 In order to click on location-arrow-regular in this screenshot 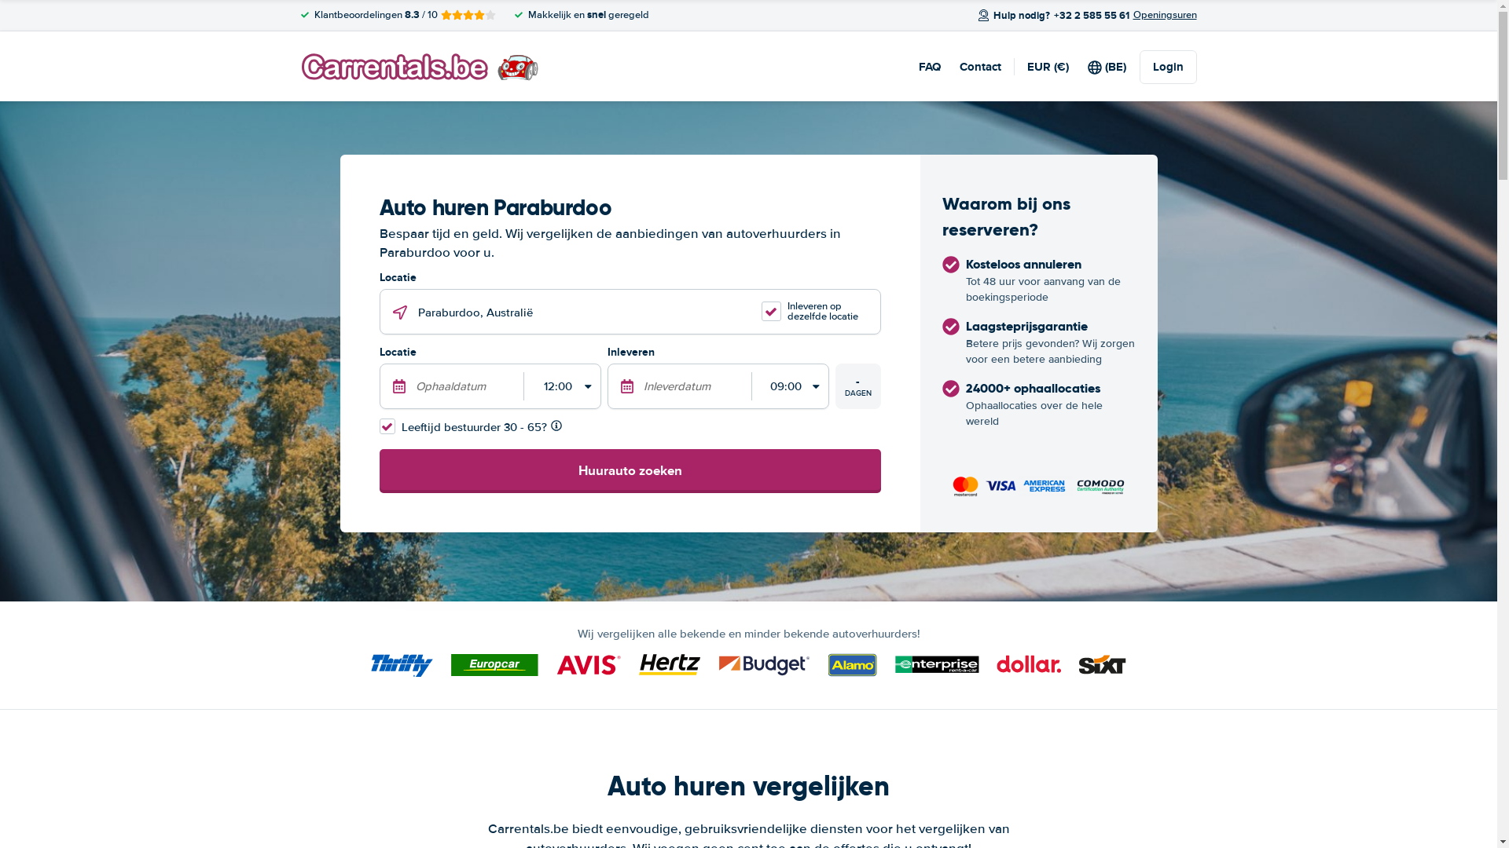, I will do `click(400, 313)`.